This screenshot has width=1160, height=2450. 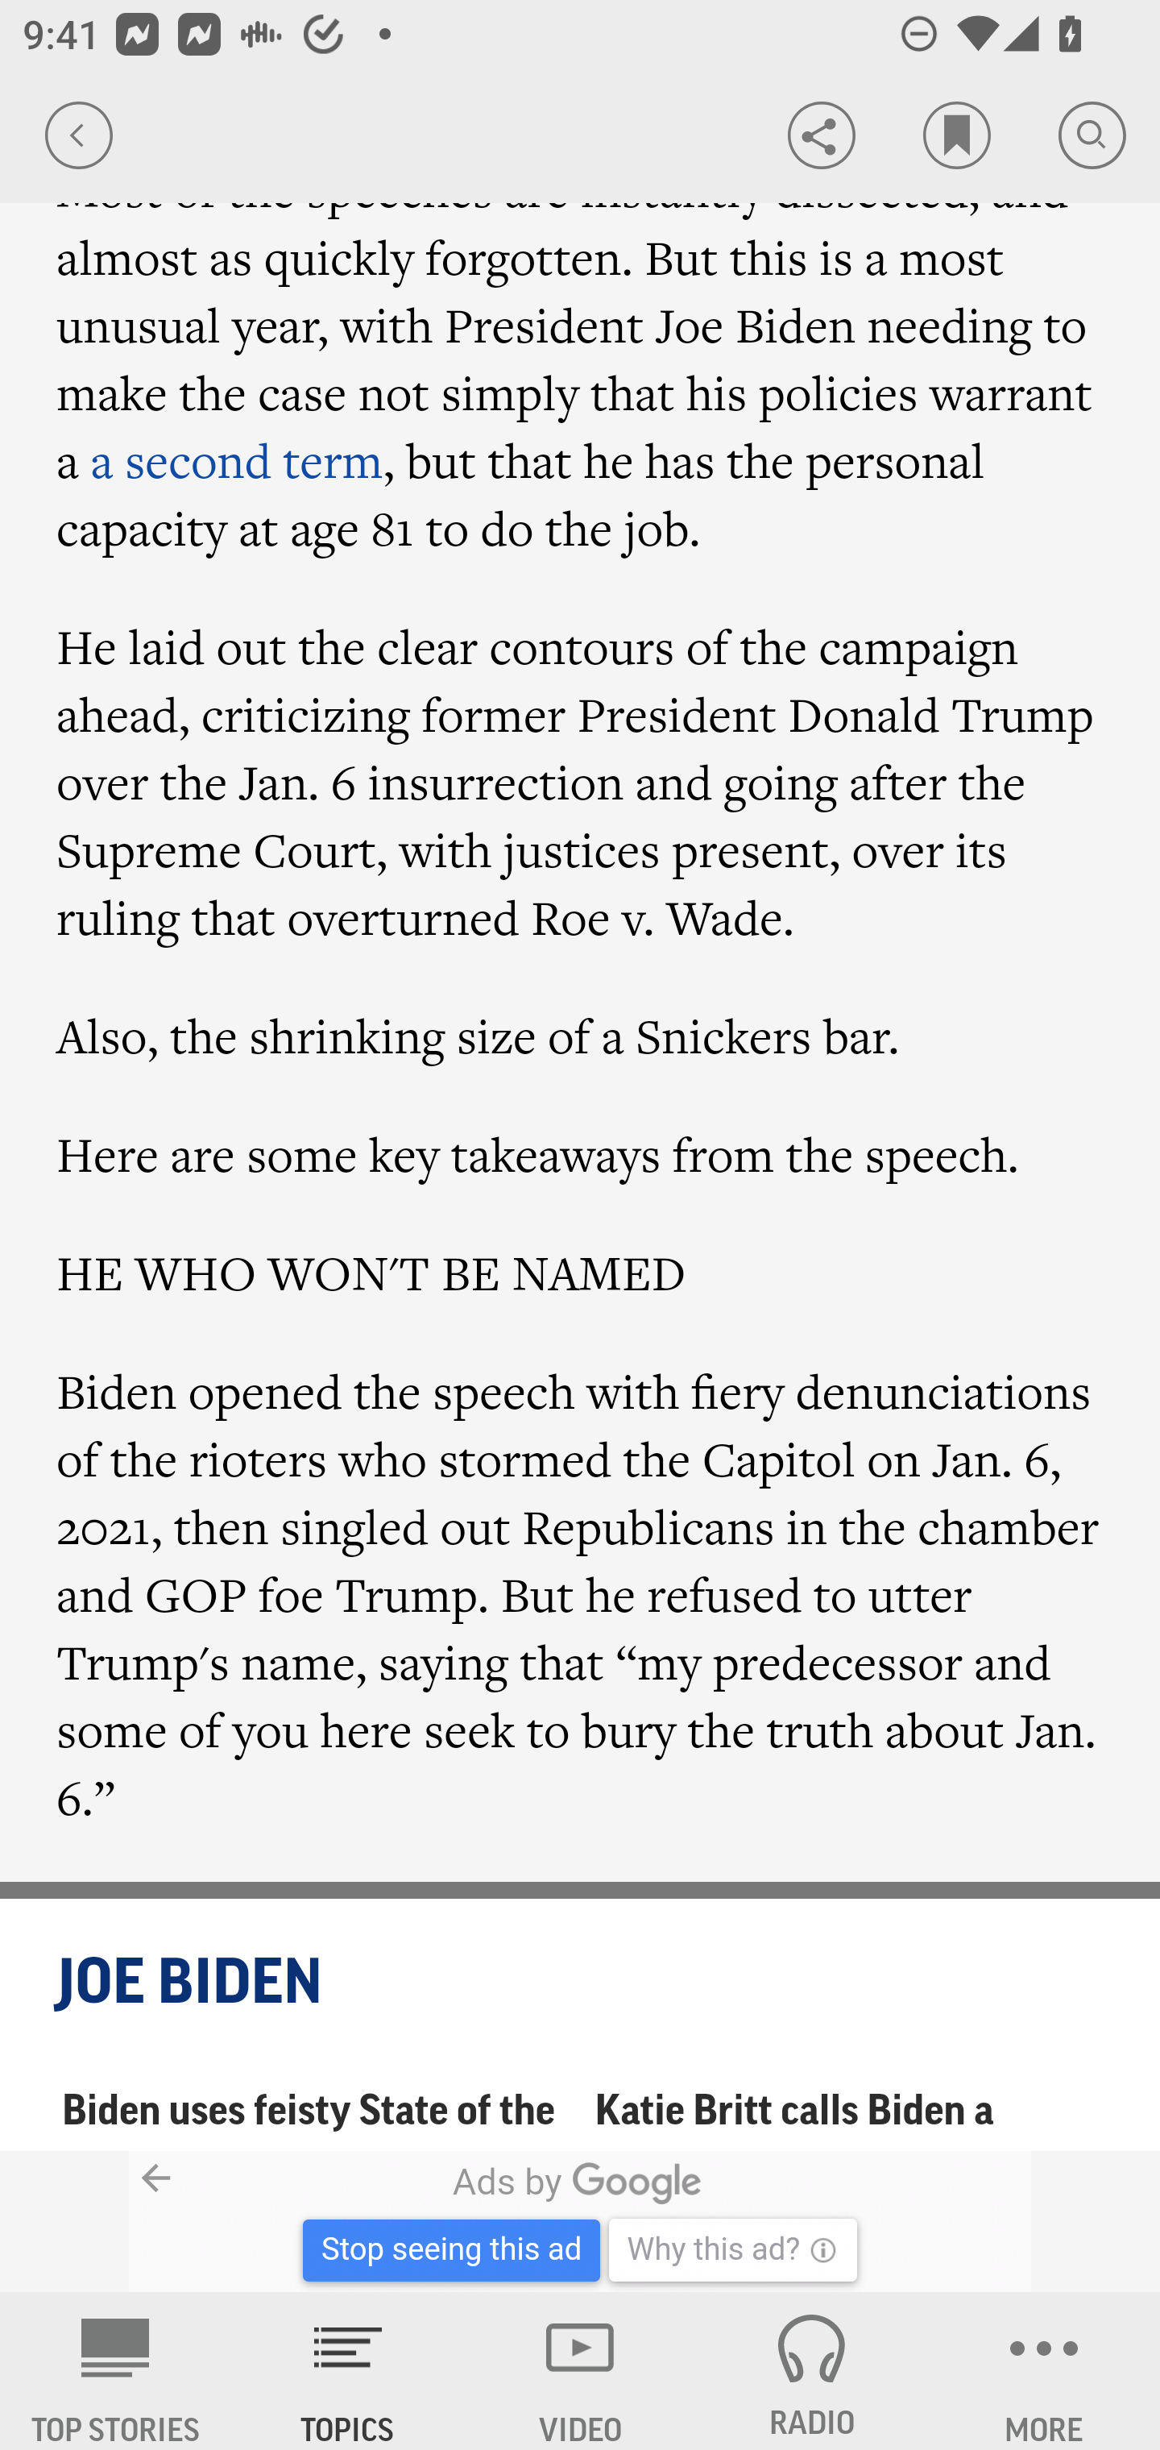 I want to click on JOE BIDEN, so click(x=582, y=1984).